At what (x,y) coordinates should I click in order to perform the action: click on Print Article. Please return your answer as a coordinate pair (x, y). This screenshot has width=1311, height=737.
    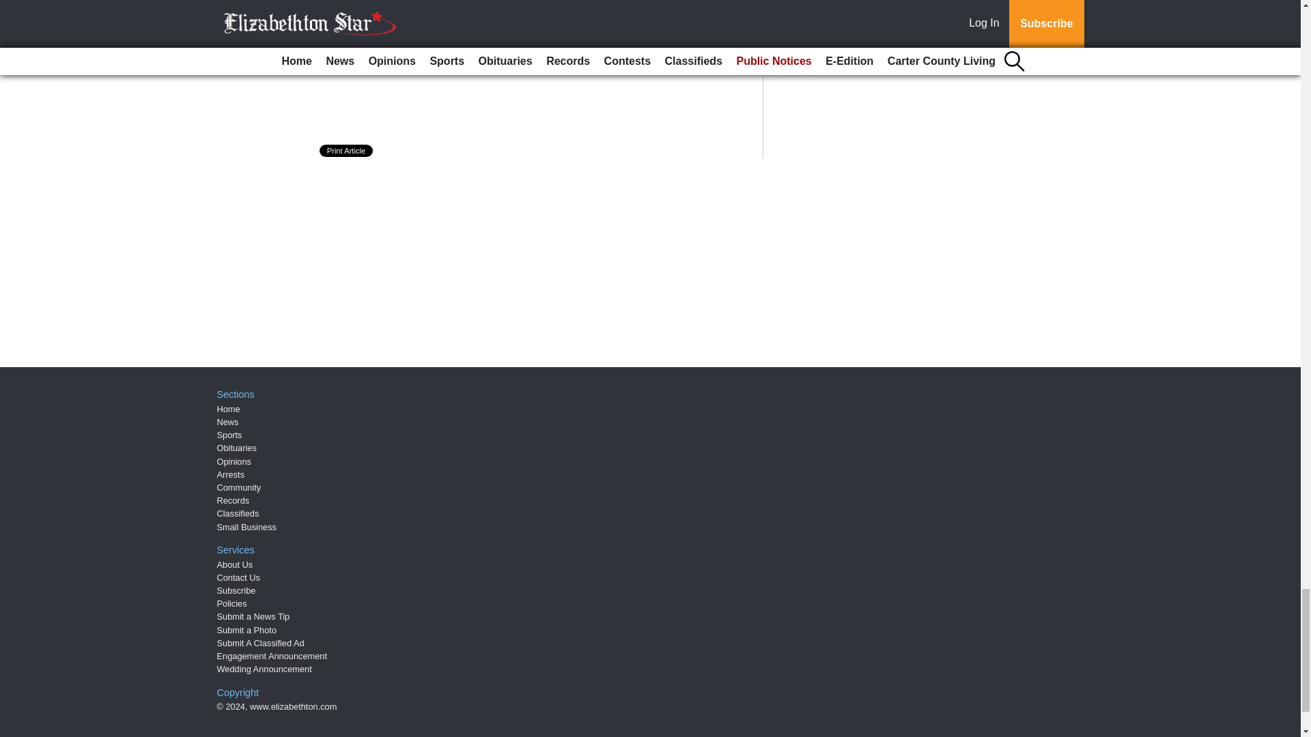
    Looking at the image, I should click on (347, 150).